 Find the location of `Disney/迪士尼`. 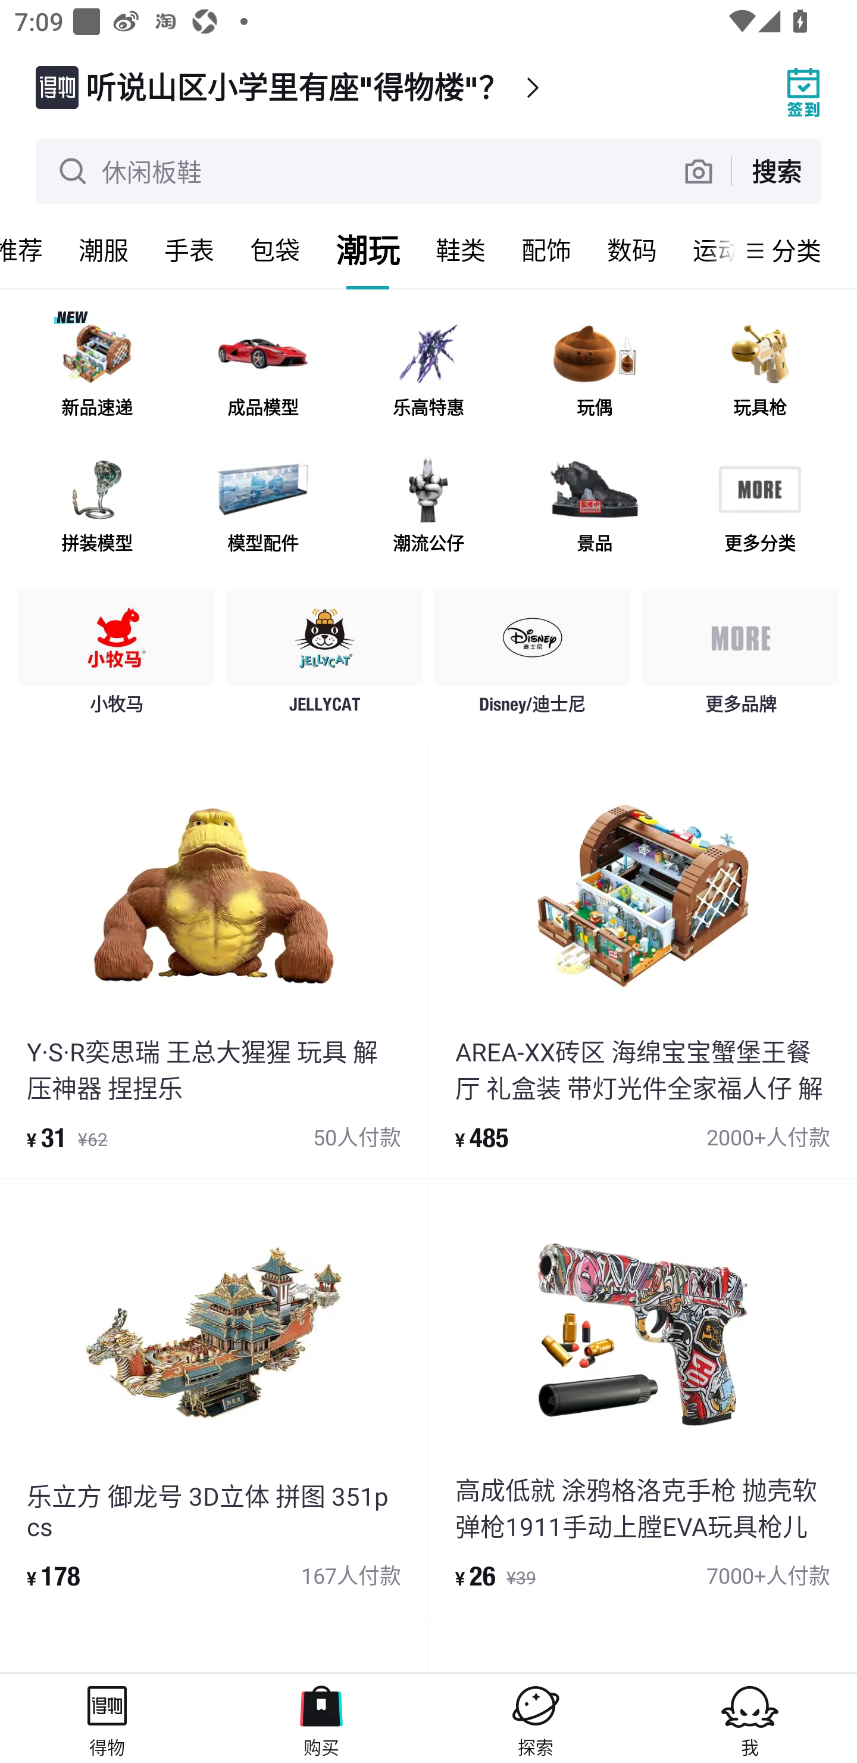

Disney/迪士尼 is located at coordinates (532, 656).